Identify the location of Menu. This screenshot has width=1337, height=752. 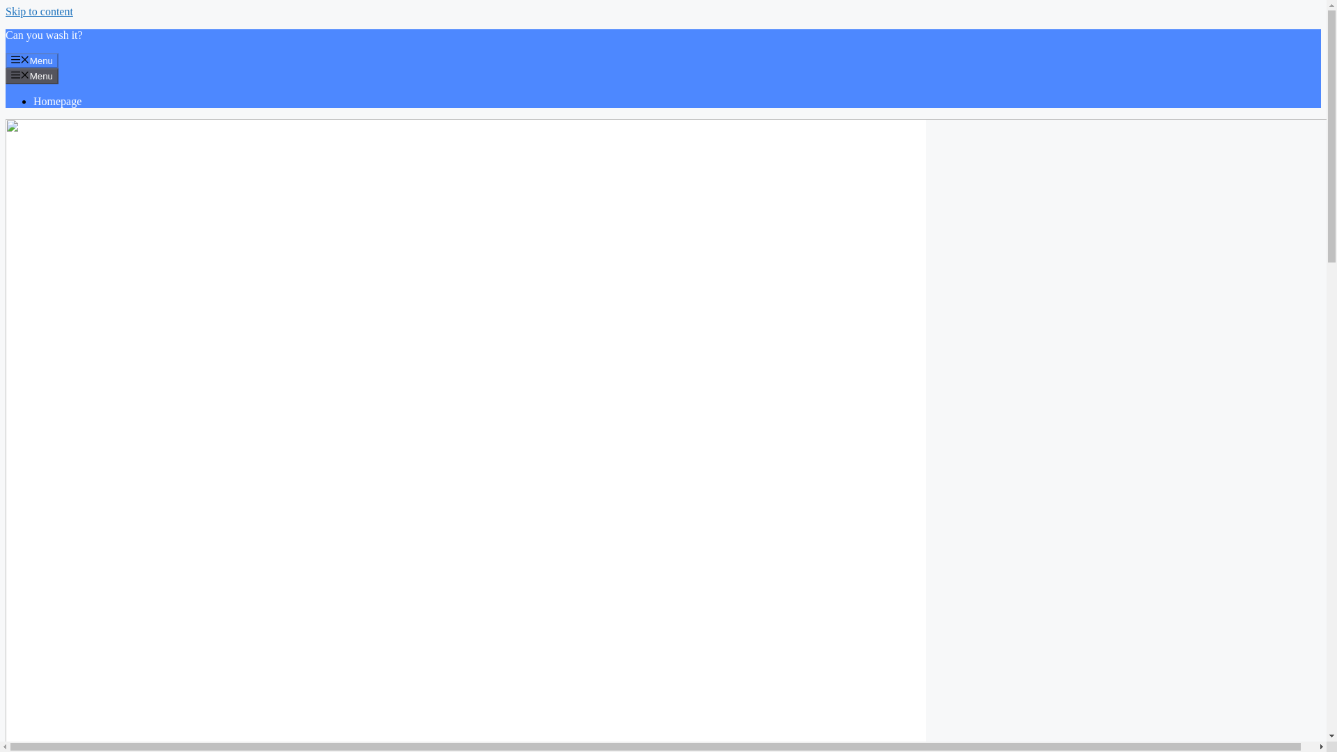
(32, 60).